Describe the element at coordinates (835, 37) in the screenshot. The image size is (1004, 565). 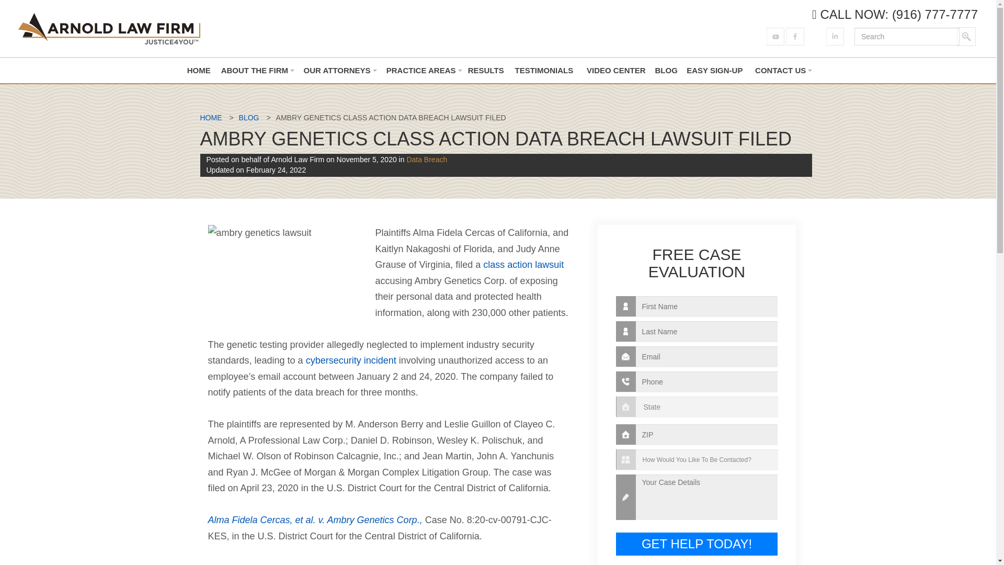
I see `icon-linkedin` at that location.